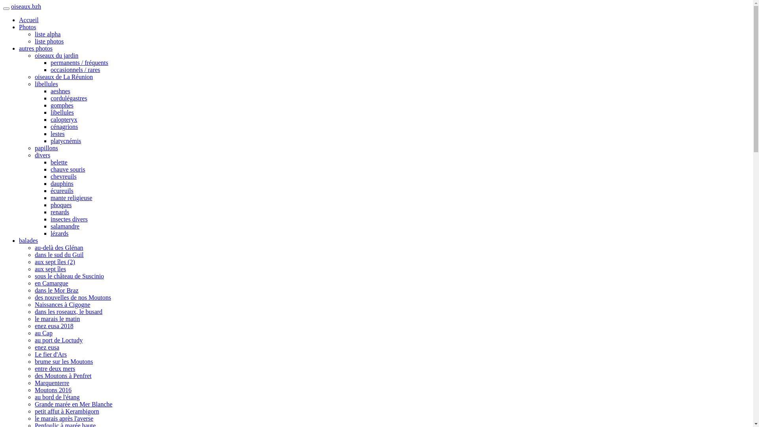  I want to click on autres photos, so click(36, 48).